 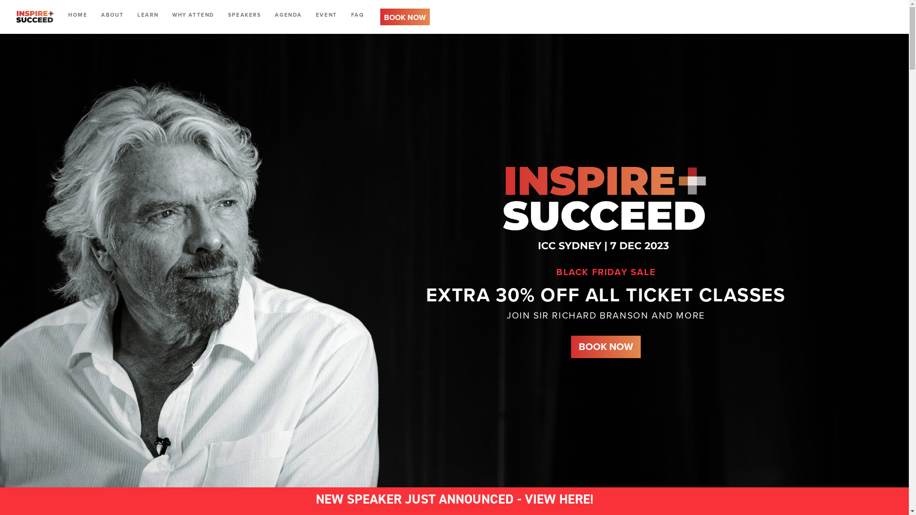 I want to click on WHY ATTEND, so click(x=193, y=14).